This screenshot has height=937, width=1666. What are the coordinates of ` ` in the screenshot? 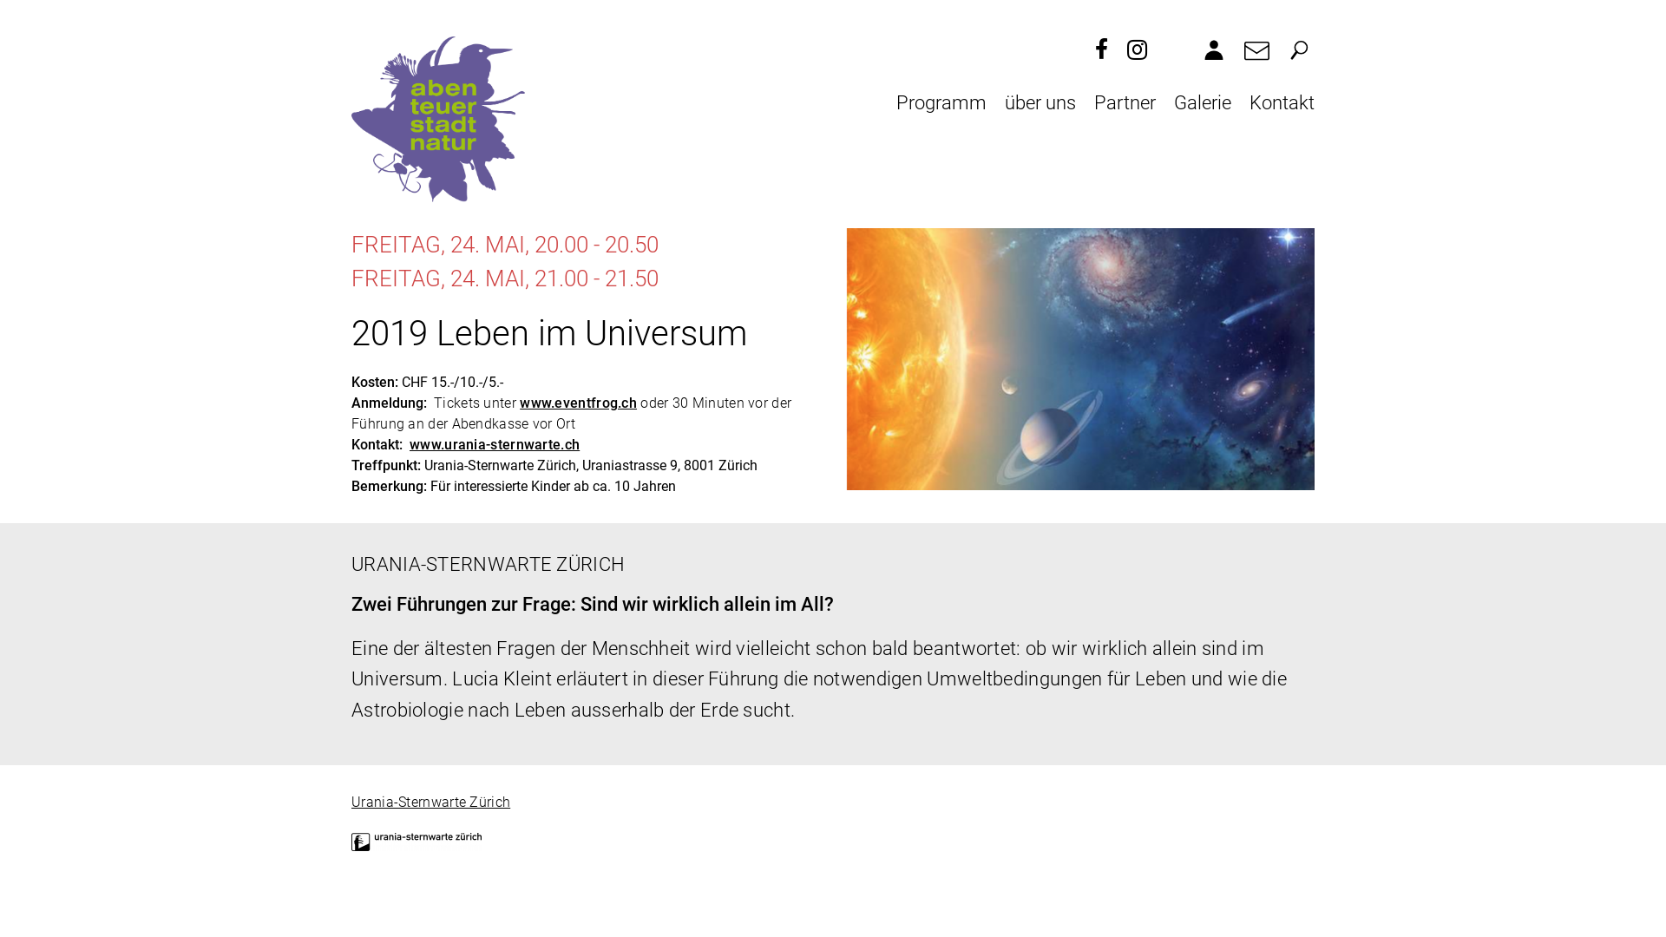 It's located at (1105, 45).